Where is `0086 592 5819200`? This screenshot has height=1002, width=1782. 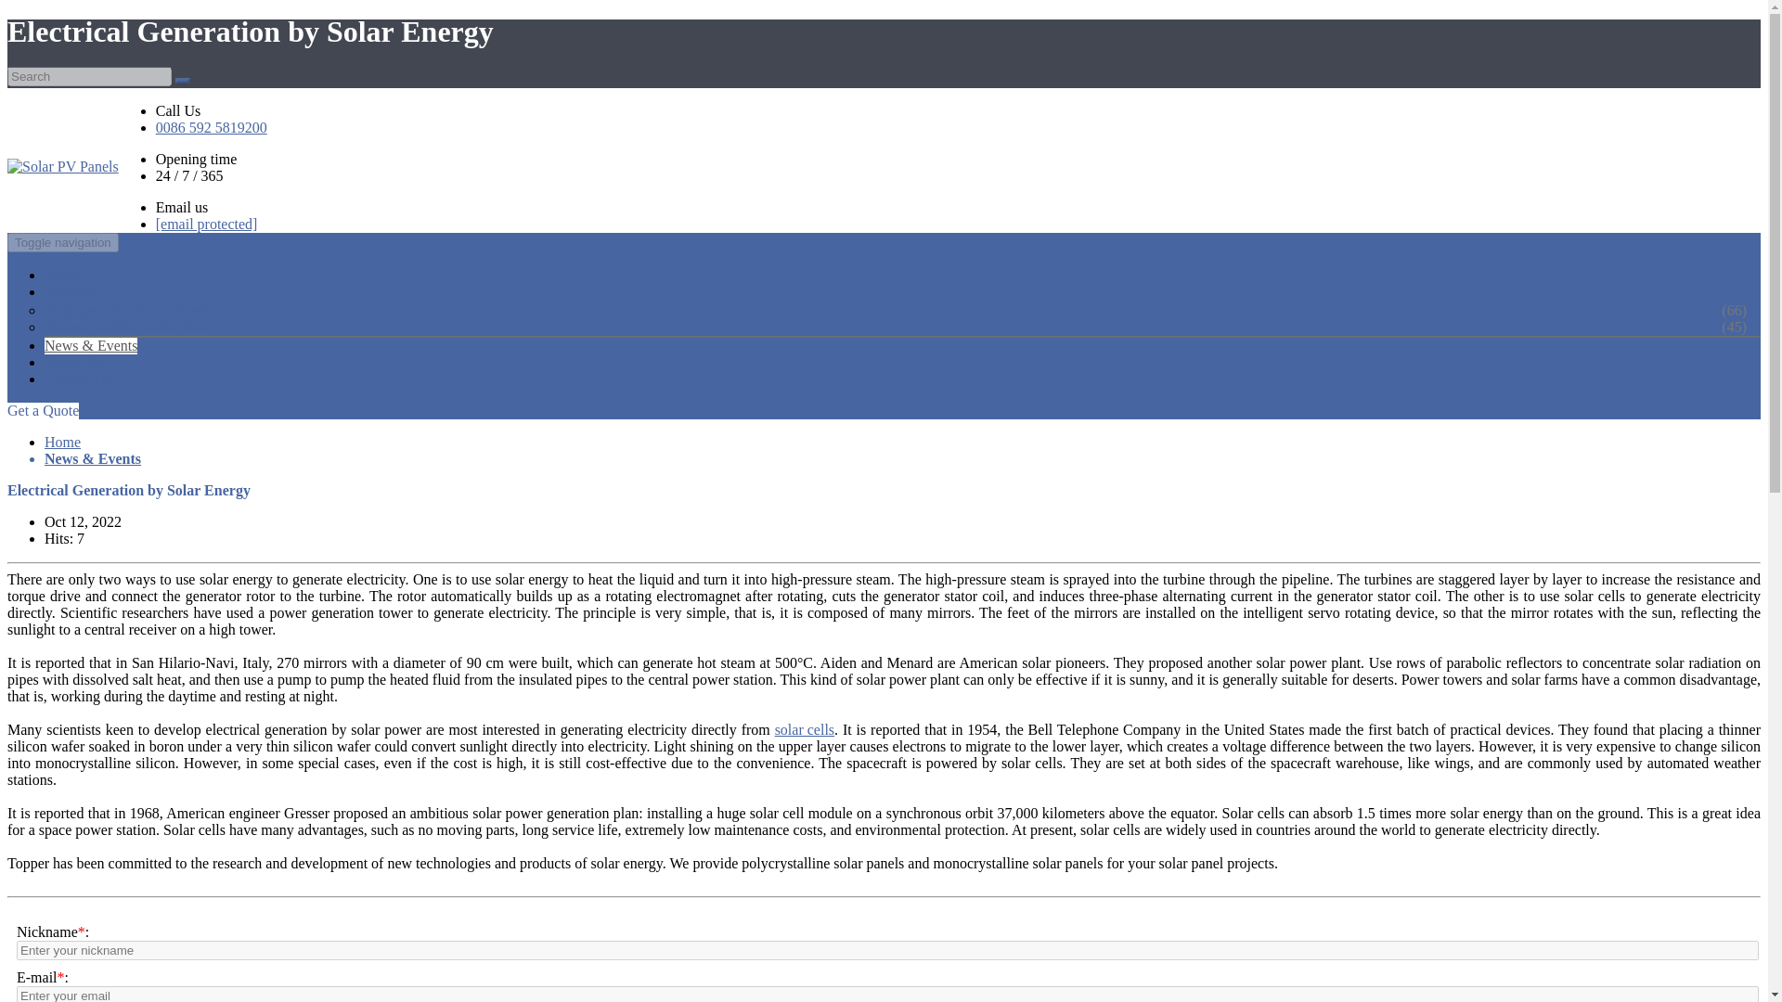
0086 592 5819200 is located at coordinates (212, 127).